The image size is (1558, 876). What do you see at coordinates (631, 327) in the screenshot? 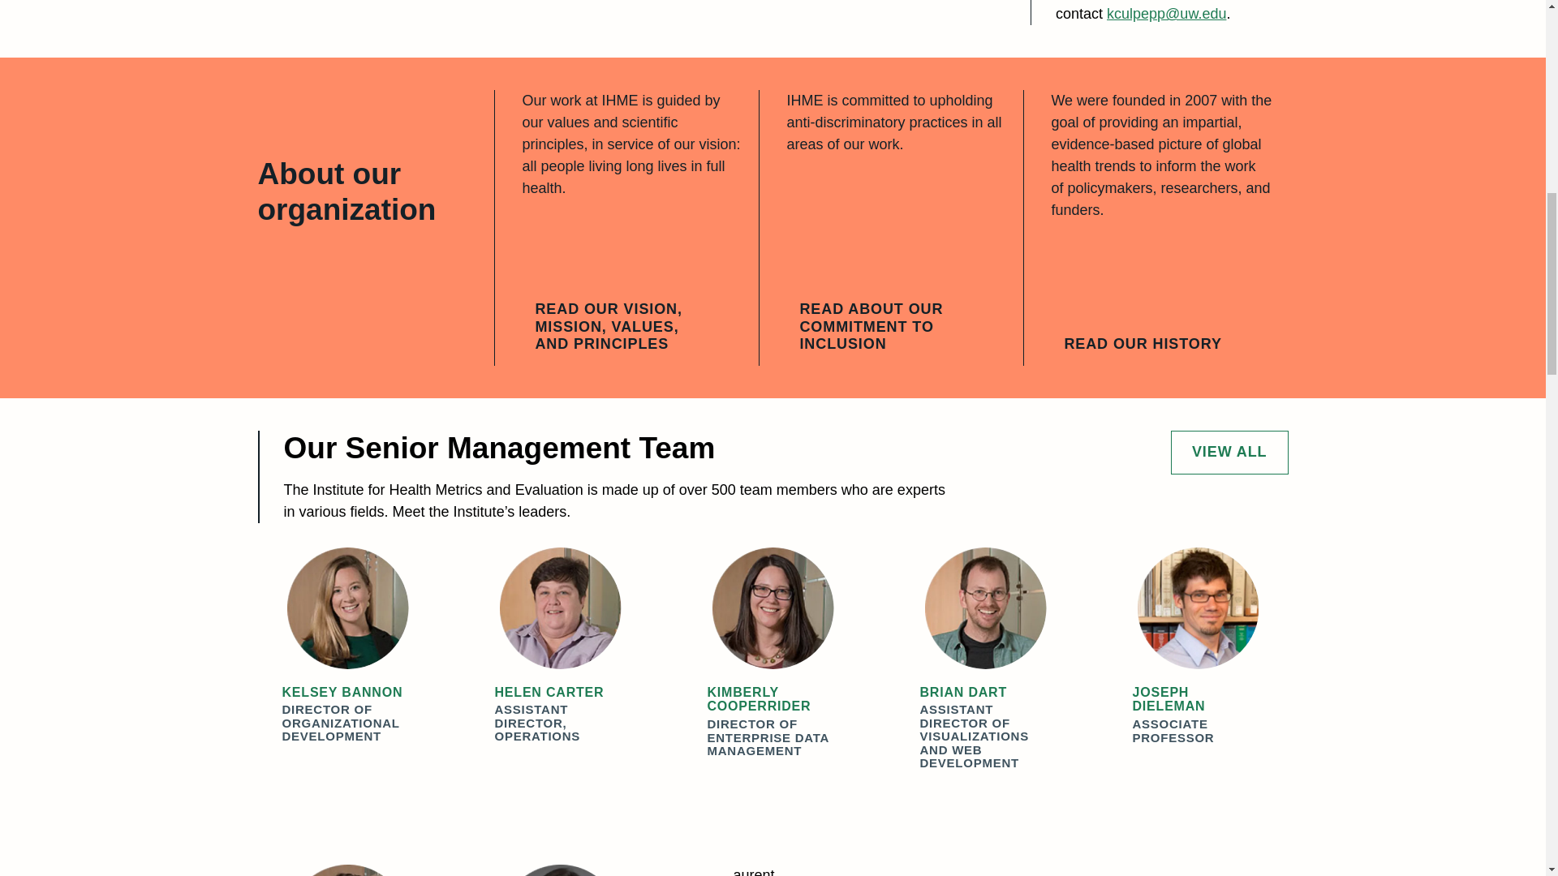
I see `Read our vision, mission, values, and principles` at bounding box center [631, 327].